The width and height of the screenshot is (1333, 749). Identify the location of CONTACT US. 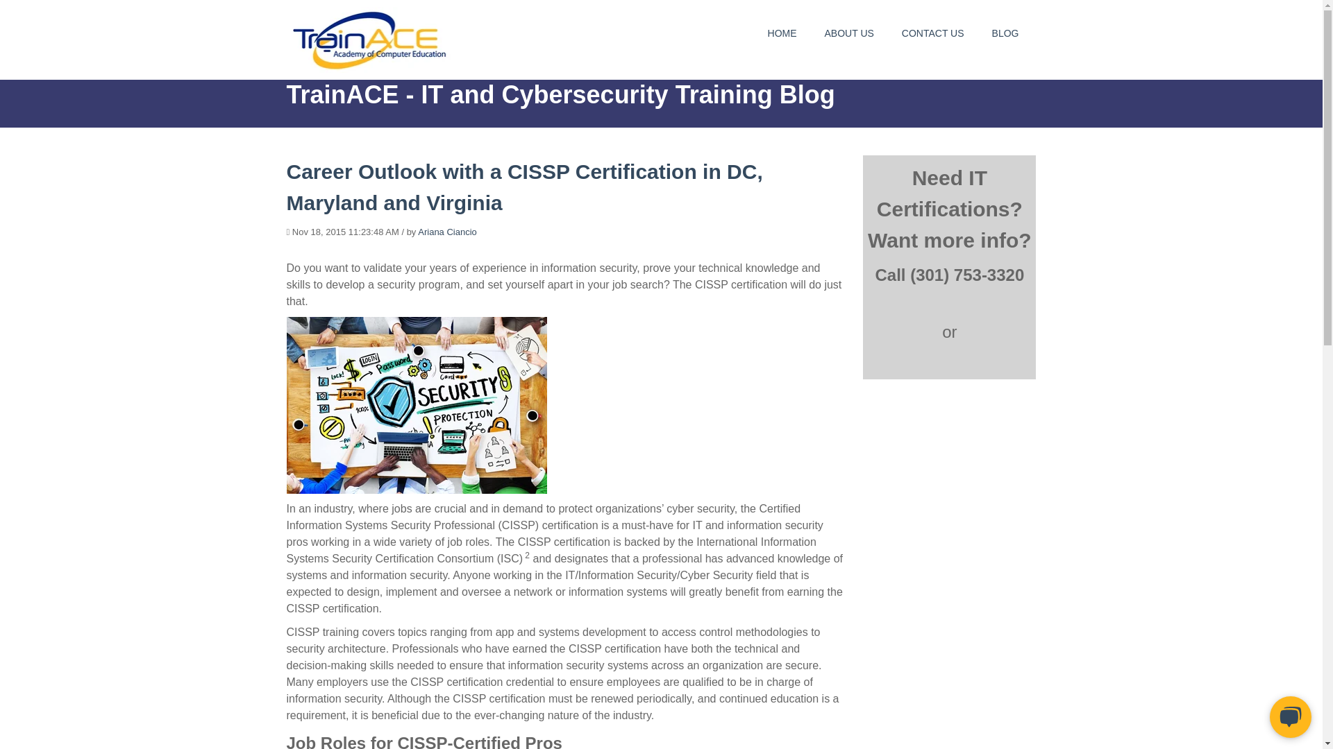
(933, 33).